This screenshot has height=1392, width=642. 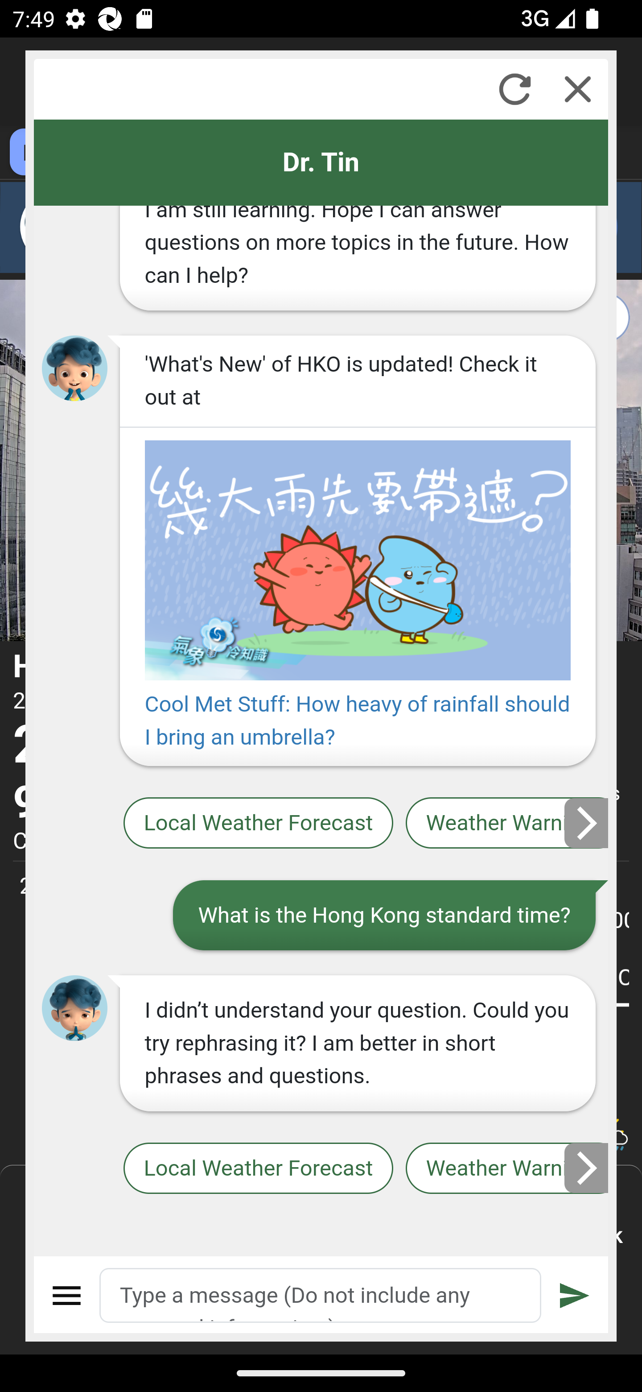 I want to click on Weather Warnings, so click(x=507, y=1168).